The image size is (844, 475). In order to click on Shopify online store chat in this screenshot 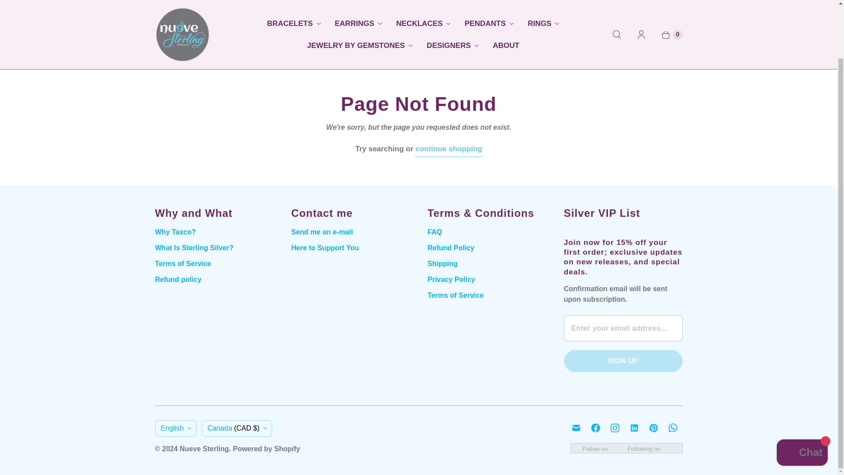, I will do `click(802, 393)`.